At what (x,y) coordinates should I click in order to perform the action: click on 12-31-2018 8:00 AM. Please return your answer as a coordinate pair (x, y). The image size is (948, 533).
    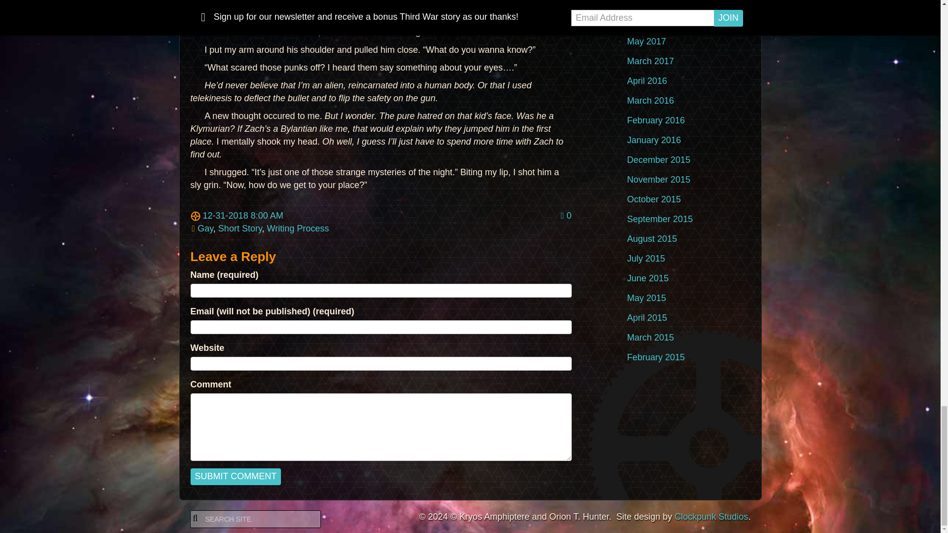
    Looking at the image, I should click on (237, 216).